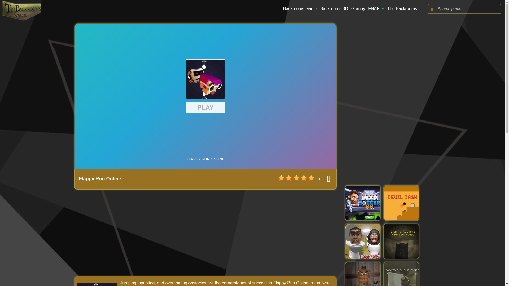 The image size is (509, 286). What do you see at coordinates (289, 178) in the screenshot?
I see `poor` at bounding box center [289, 178].